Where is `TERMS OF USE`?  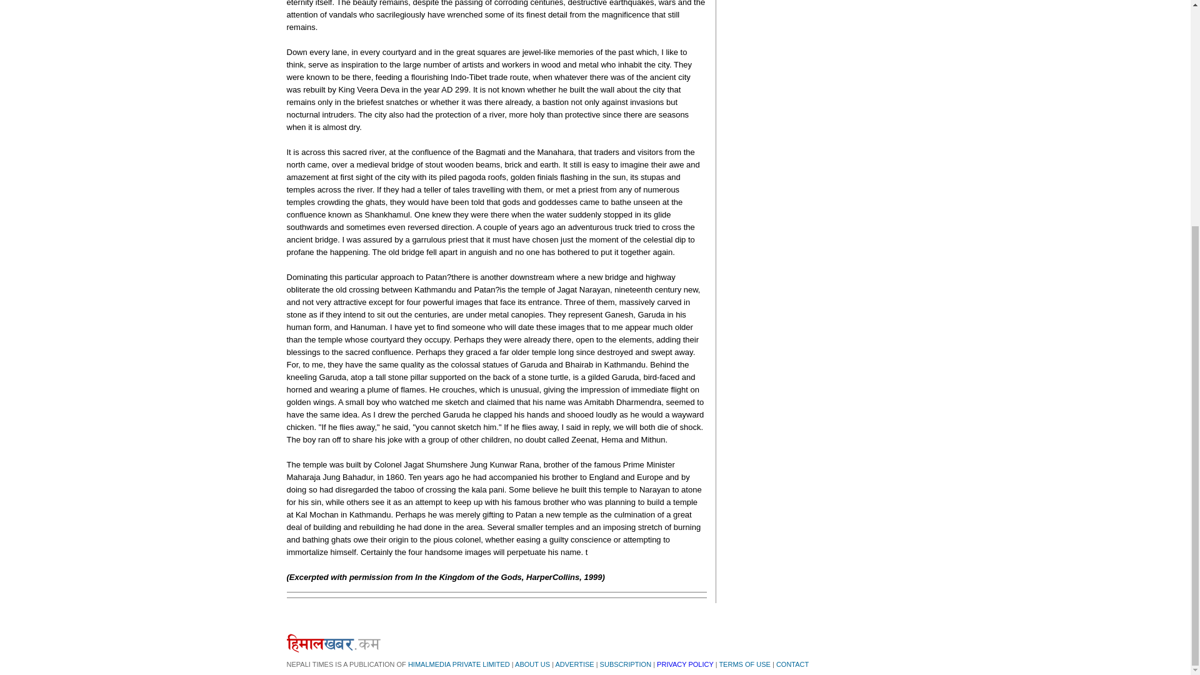 TERMS OF USE is located at coordinates (744, 664).